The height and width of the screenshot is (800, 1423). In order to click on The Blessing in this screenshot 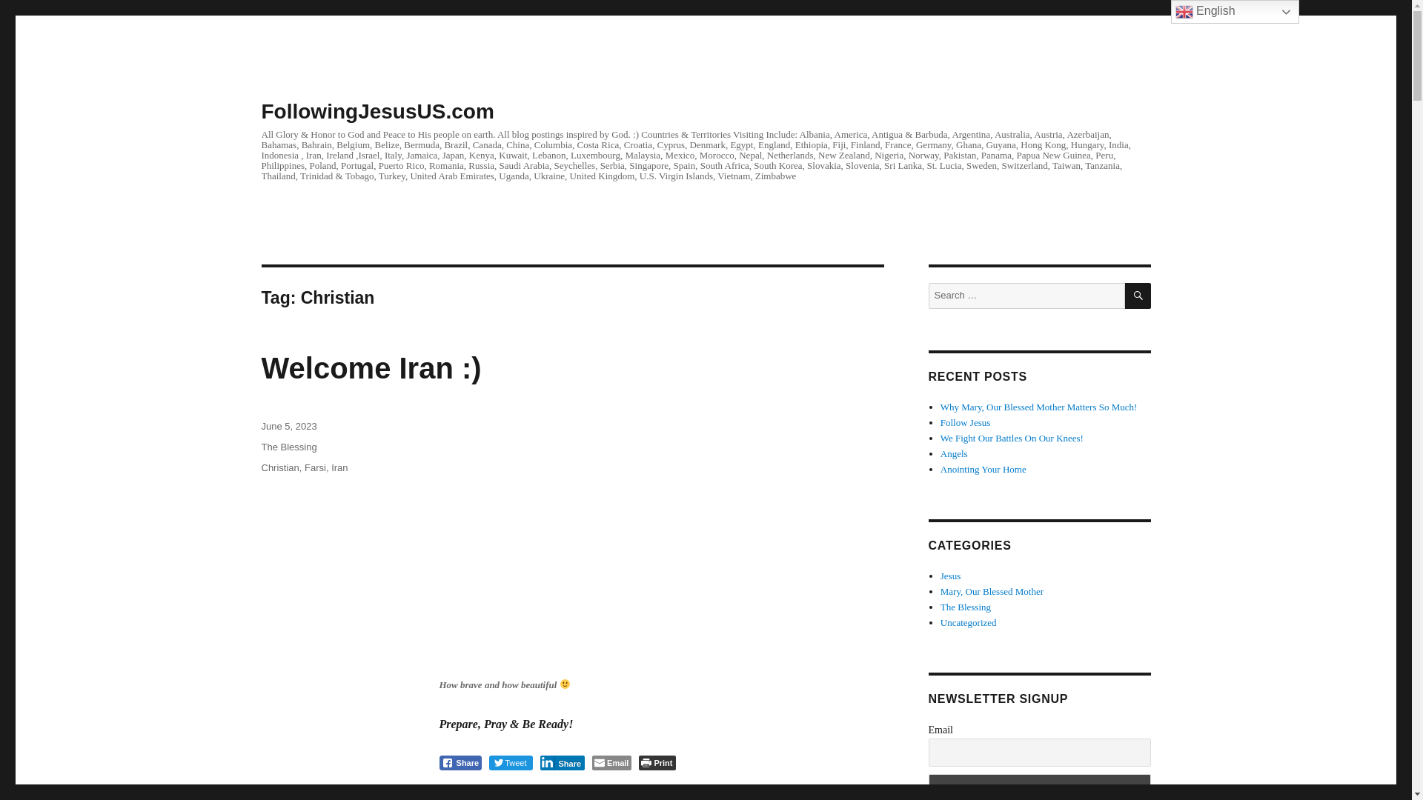, I will do `click(288, 447)`.